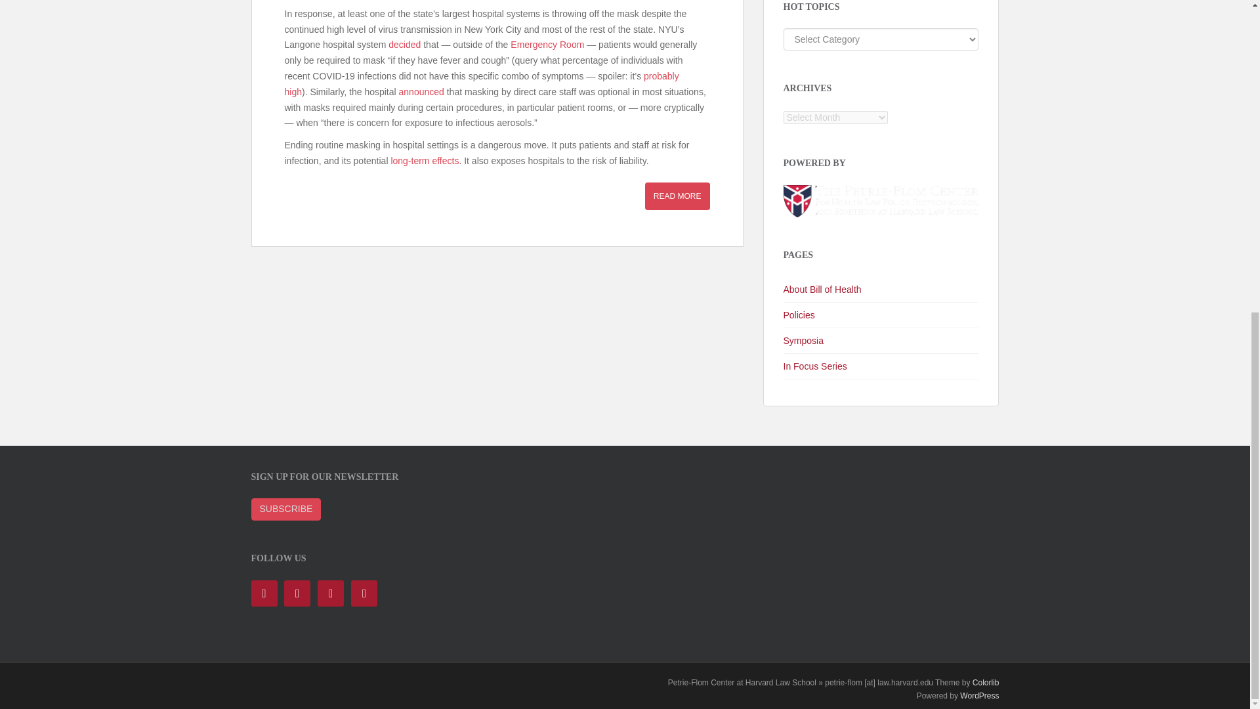 The image size is (1260, 709). Describe the element at coordinates (482, 84) in the screenshot. I see `probably high` at that location.